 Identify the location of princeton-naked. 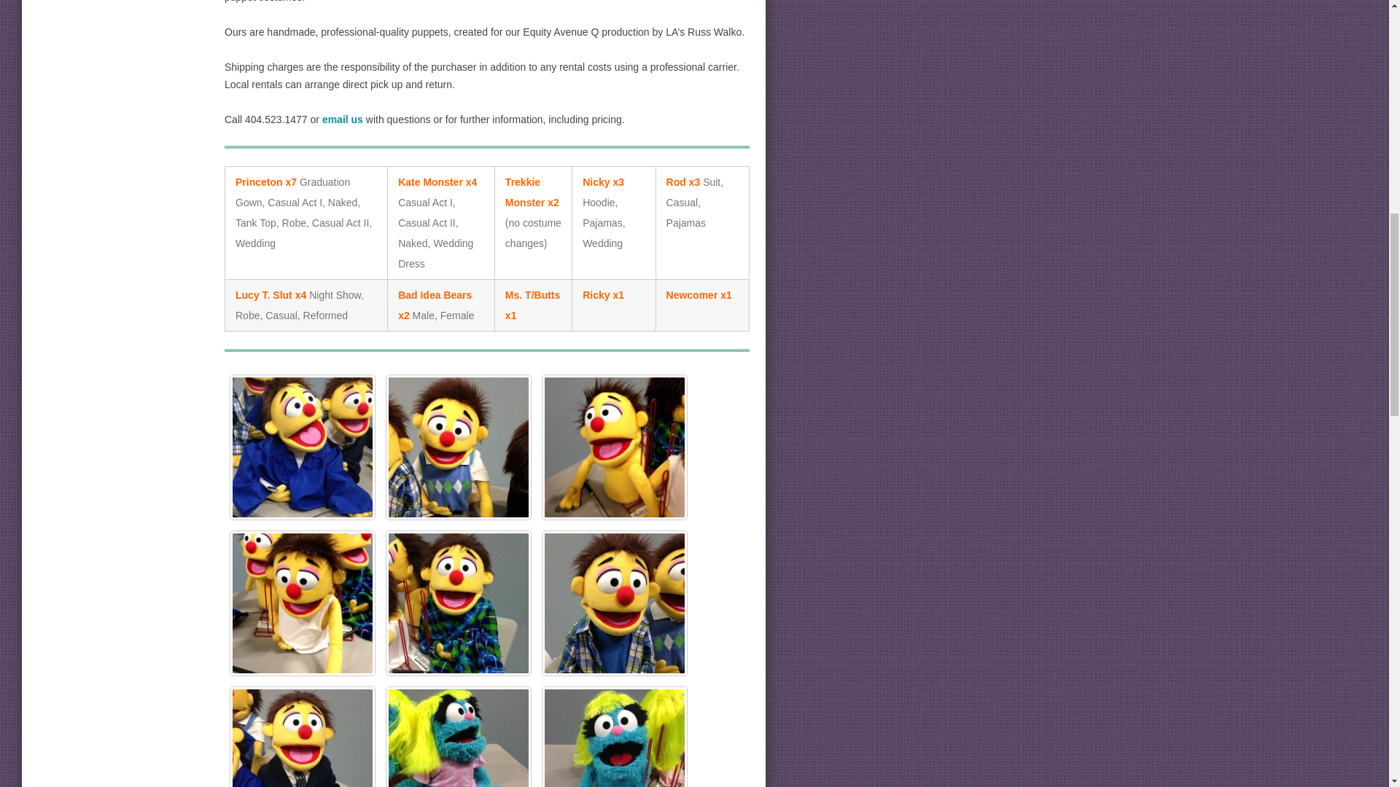
(614, 447).